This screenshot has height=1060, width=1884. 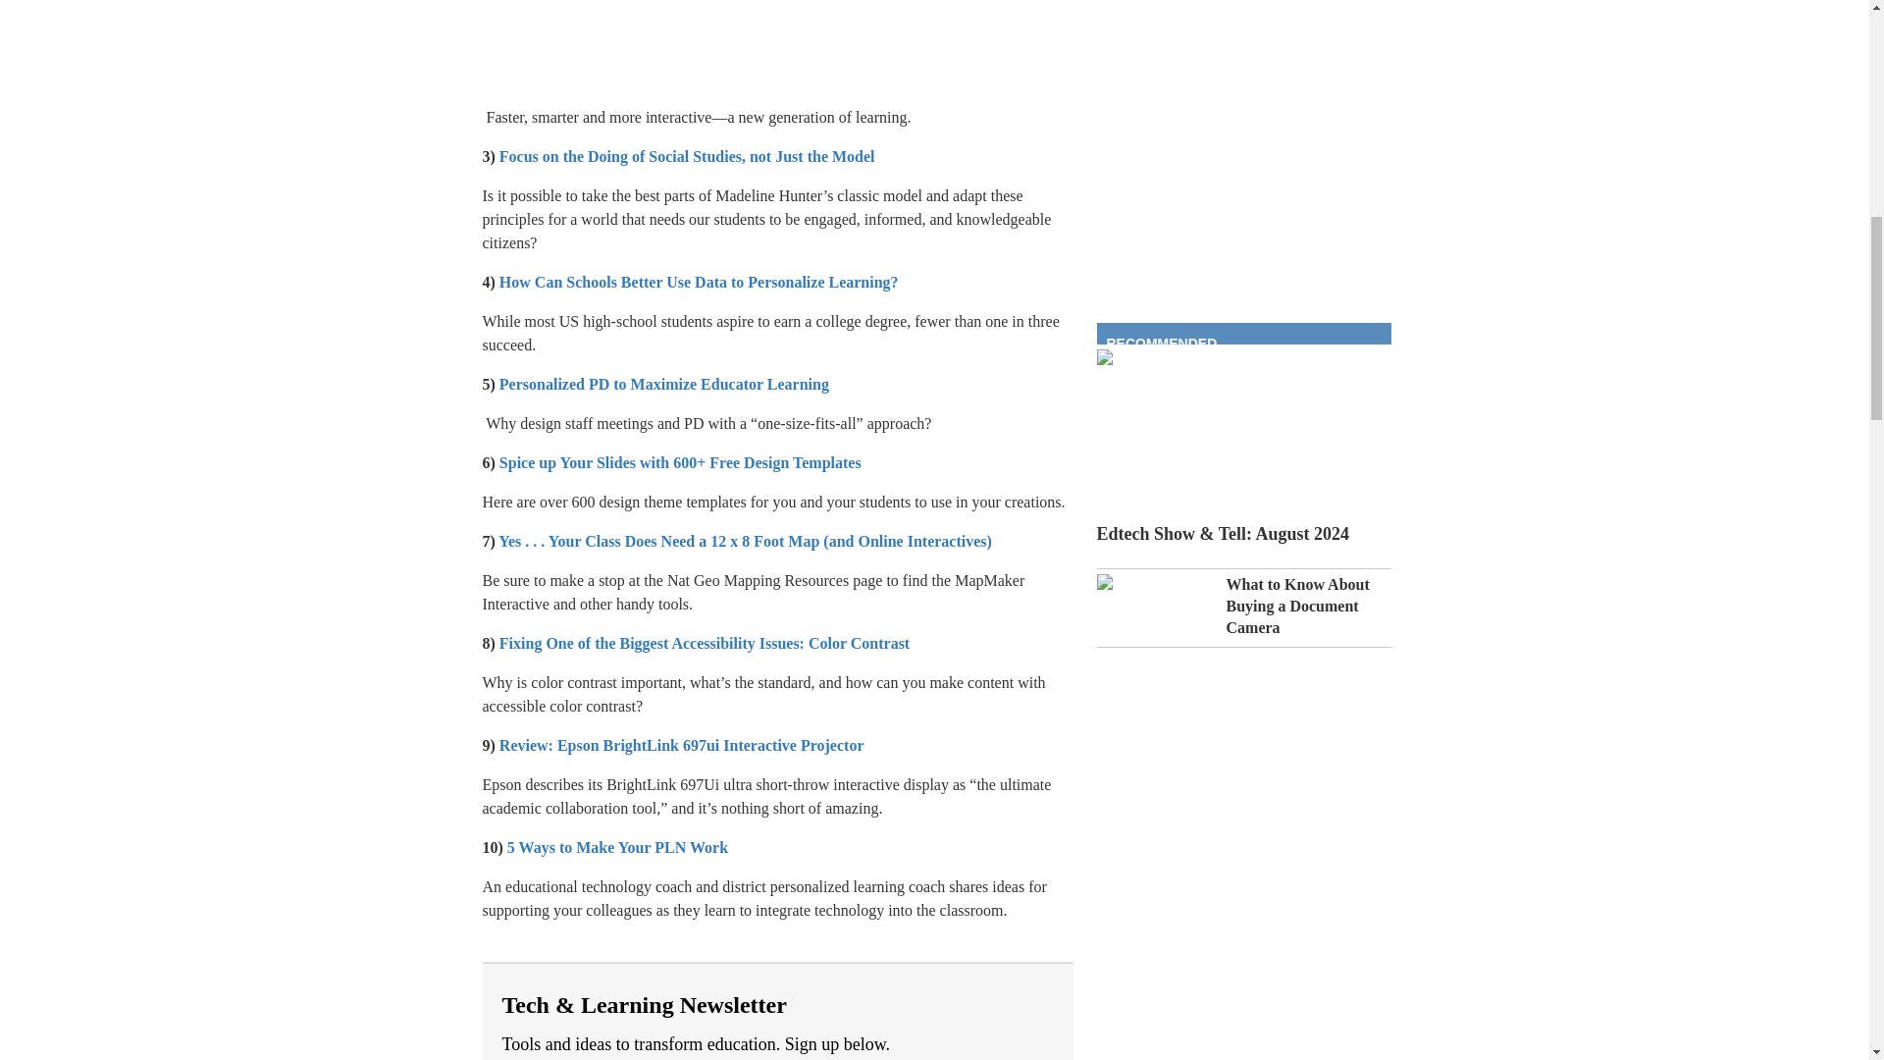 I want to click on How Can Schools Better Use Data to Personalize Learning? , so click(x=701, y=281).